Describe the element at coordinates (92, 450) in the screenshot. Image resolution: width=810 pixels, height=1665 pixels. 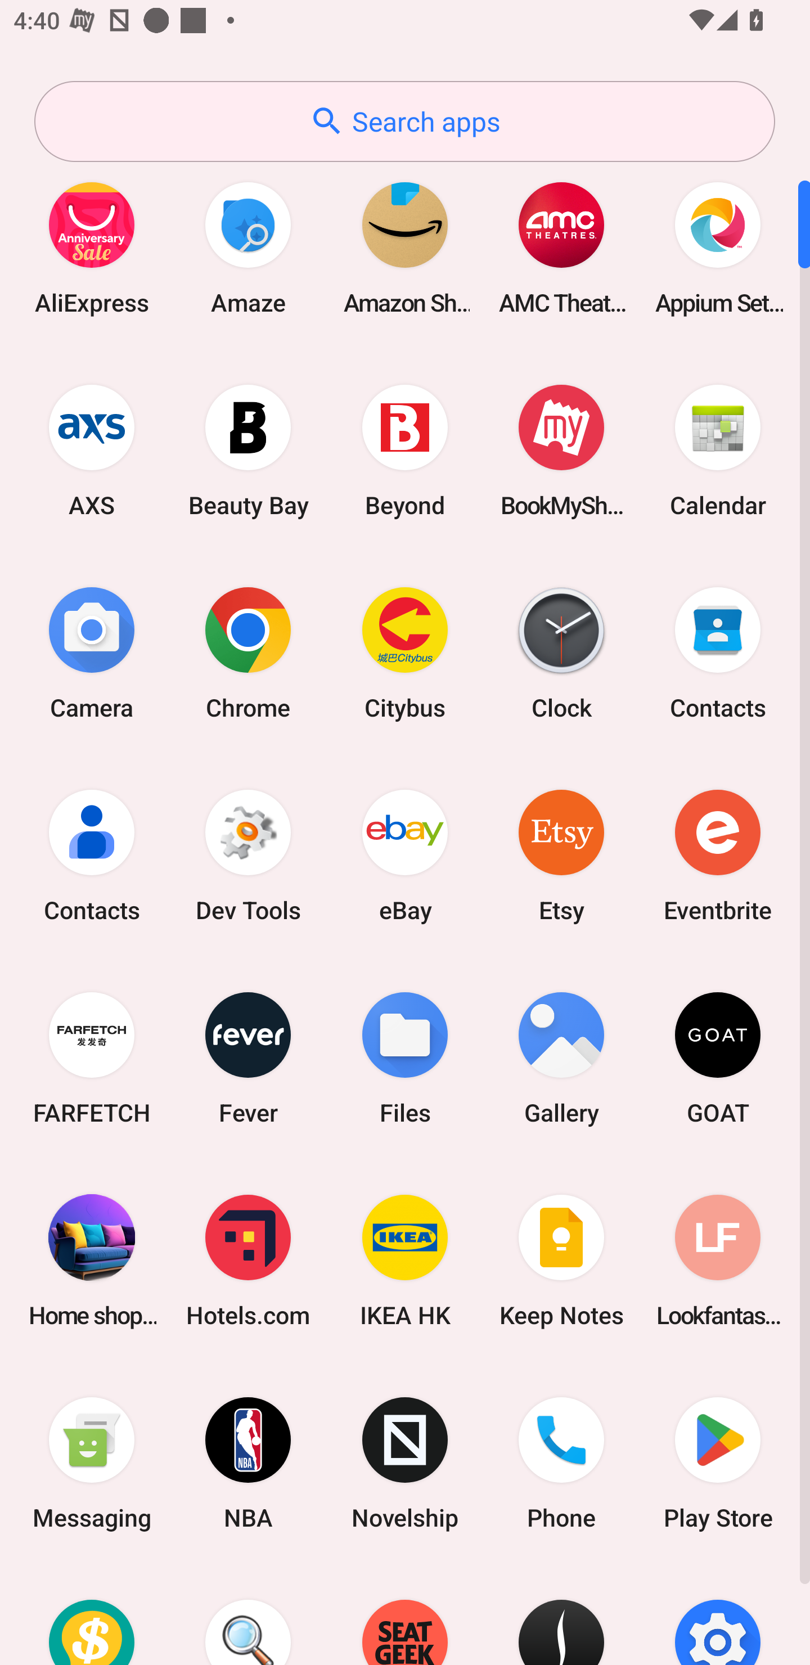
I see `AXS` at that location.